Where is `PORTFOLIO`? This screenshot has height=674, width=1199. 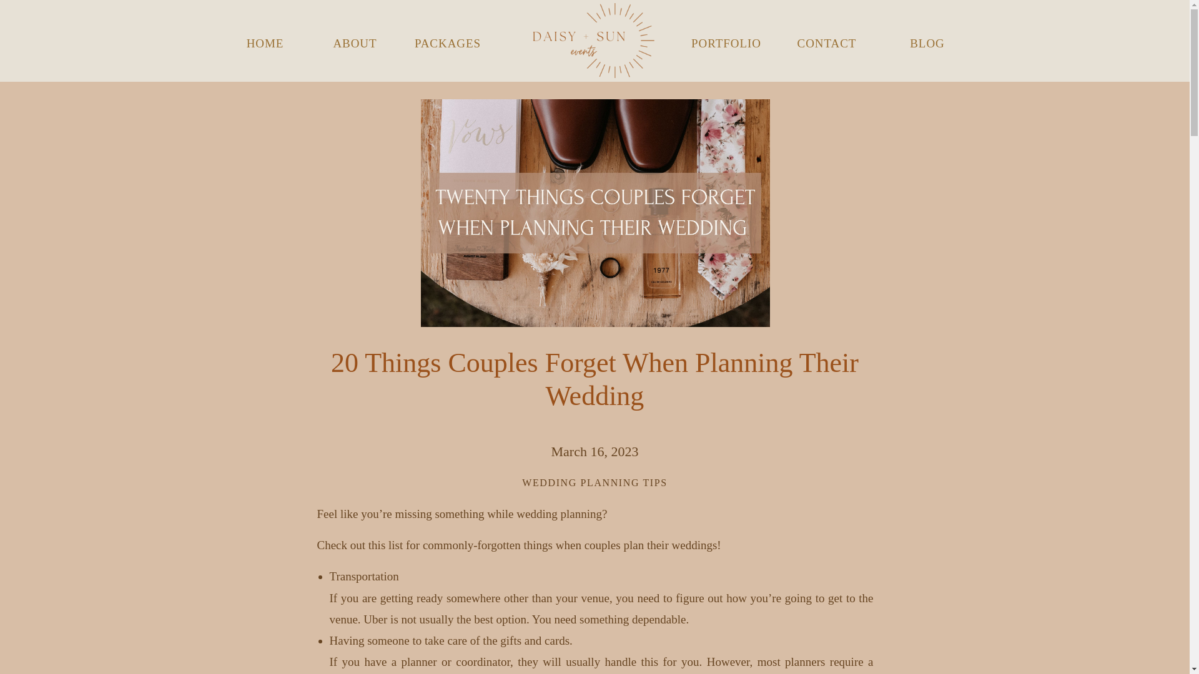 PORTFOLIO is located at coordinates (726, 41).